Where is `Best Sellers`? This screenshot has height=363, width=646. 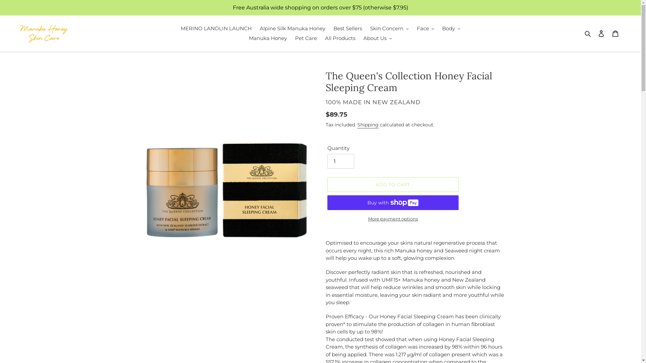 Best Sellers is located at coordinates (348, 29).